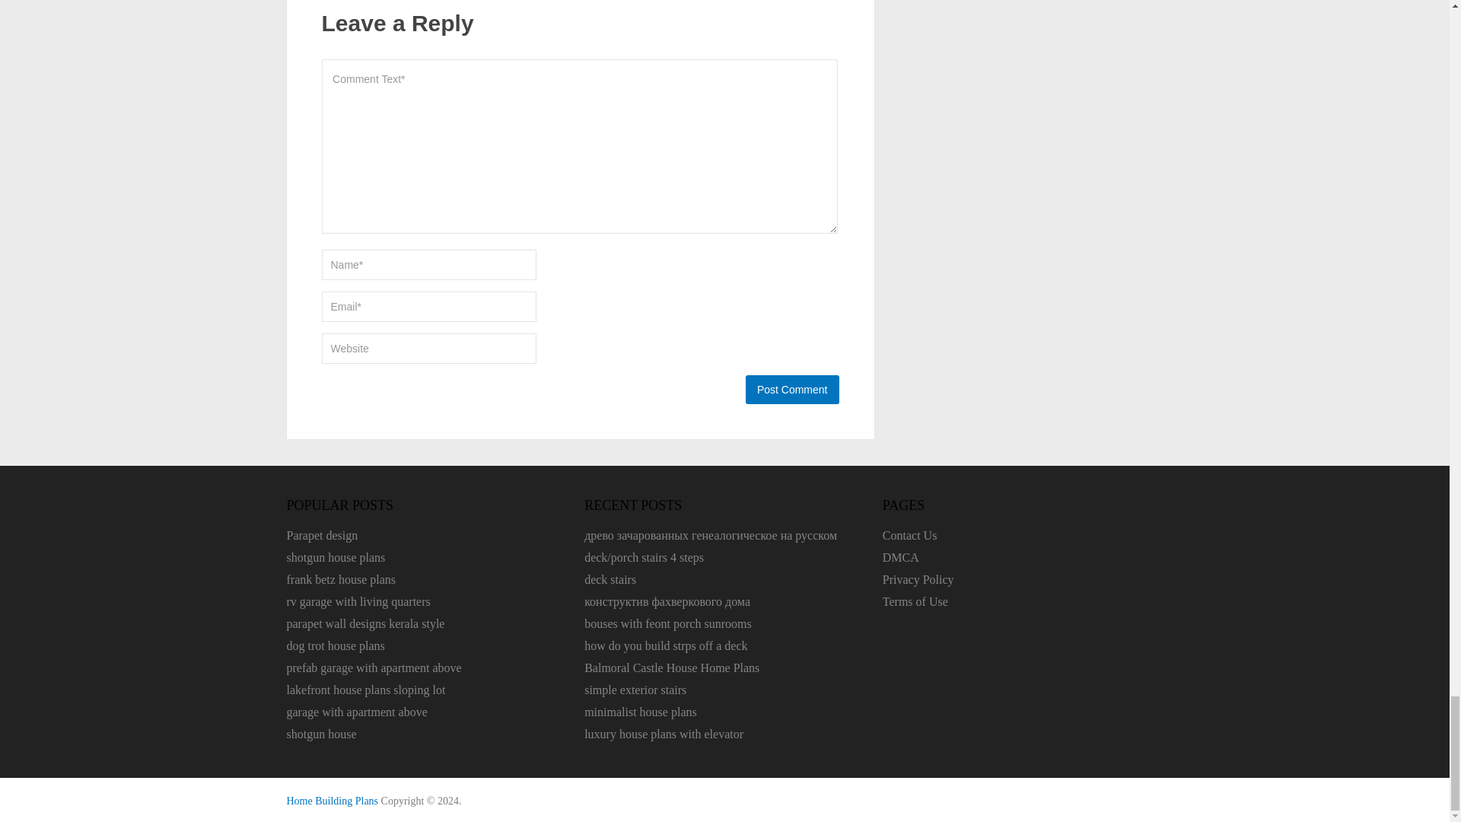  What do you see at coordinates (322, 535) in the screenshot?
I see `Parapet design` at bounding box center [322, 535].